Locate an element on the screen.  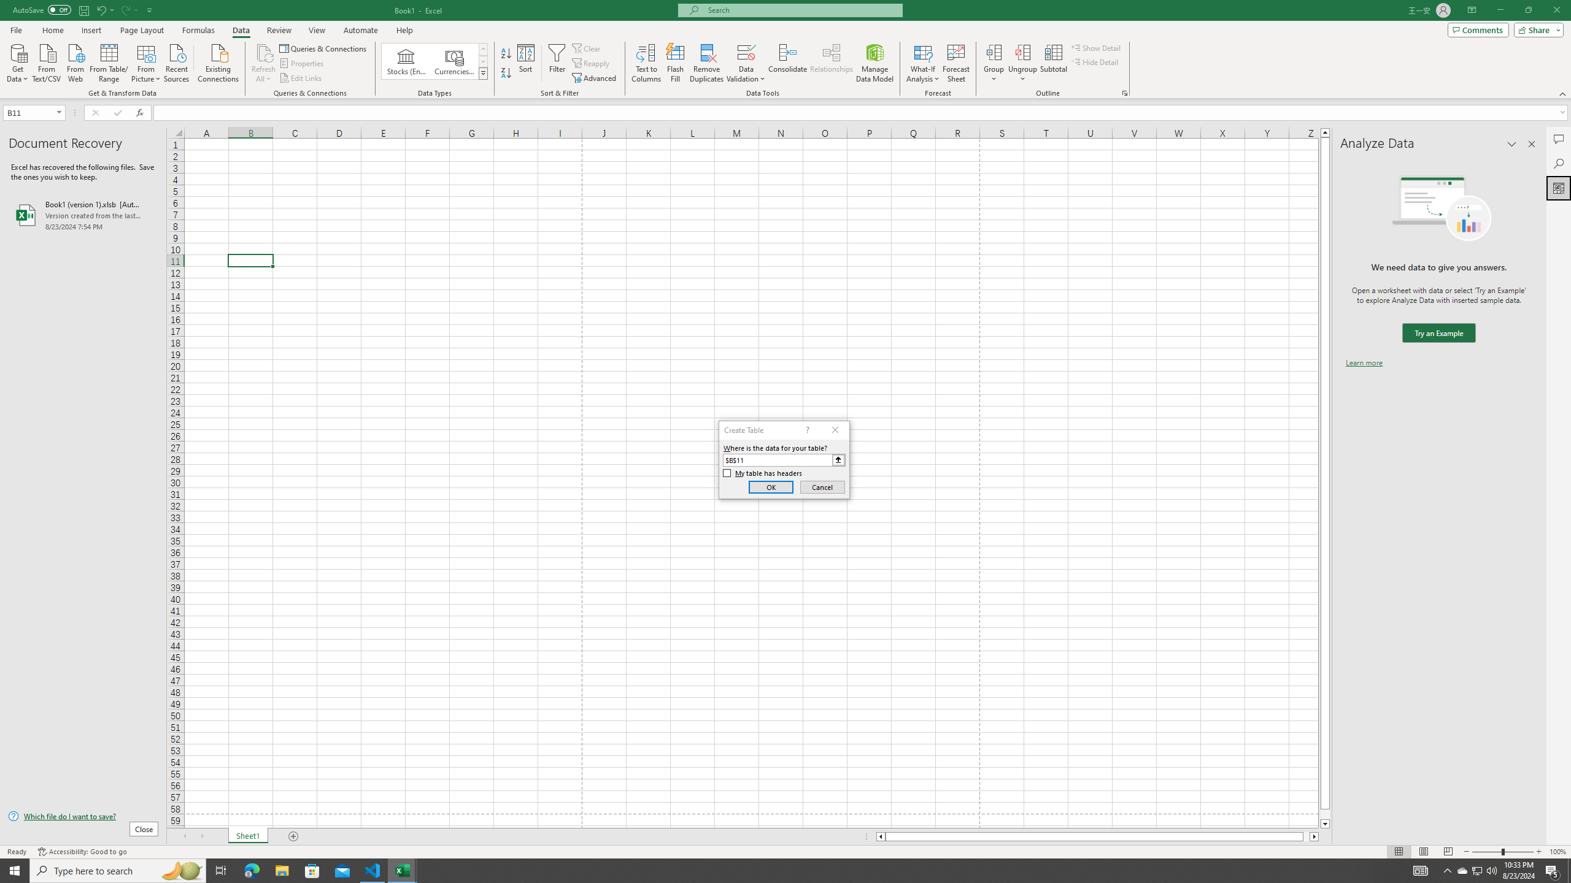
Text to Columns... is located at coordinates (646, 63).